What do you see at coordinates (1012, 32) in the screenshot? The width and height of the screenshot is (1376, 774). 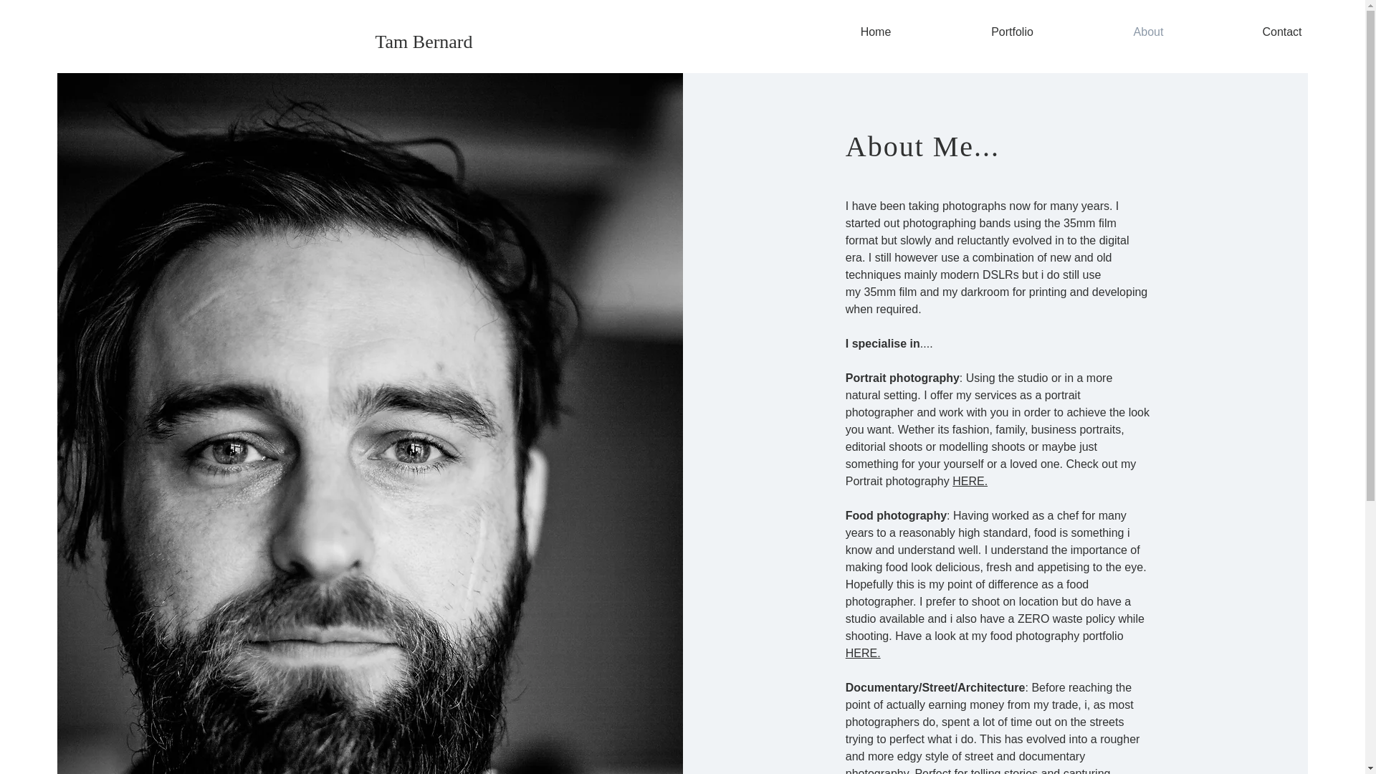 I see `Portfolio` at bounding box center [1012, 32].